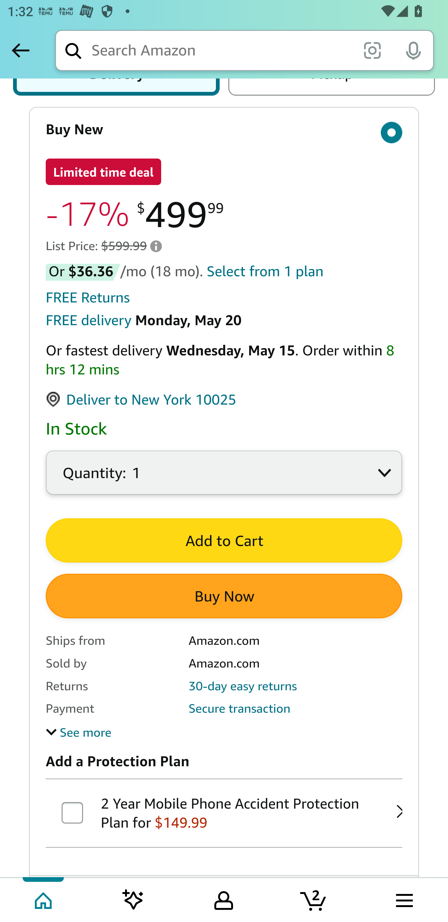  I want to click on scan it, so click(372, 50).